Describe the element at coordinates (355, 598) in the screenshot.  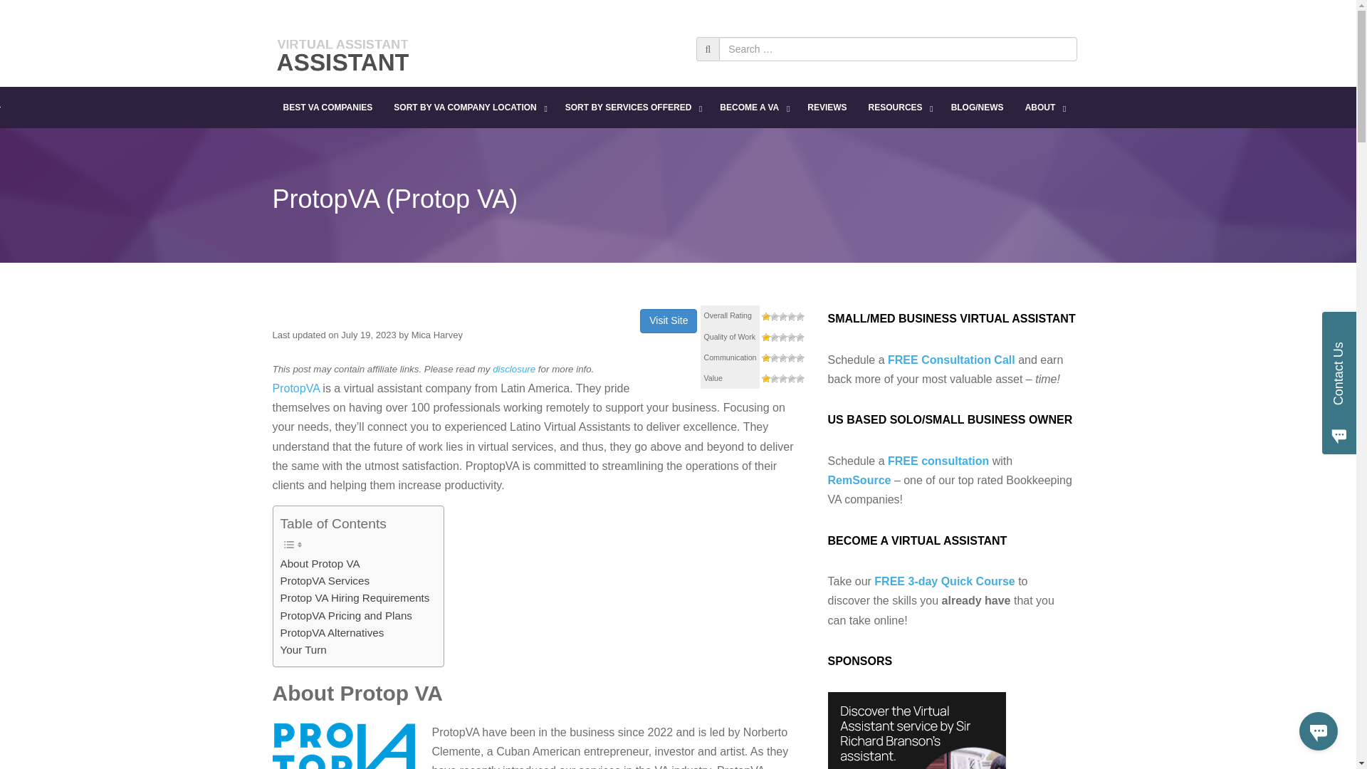
I see `Protop VA Hiring Requirements` at that location.